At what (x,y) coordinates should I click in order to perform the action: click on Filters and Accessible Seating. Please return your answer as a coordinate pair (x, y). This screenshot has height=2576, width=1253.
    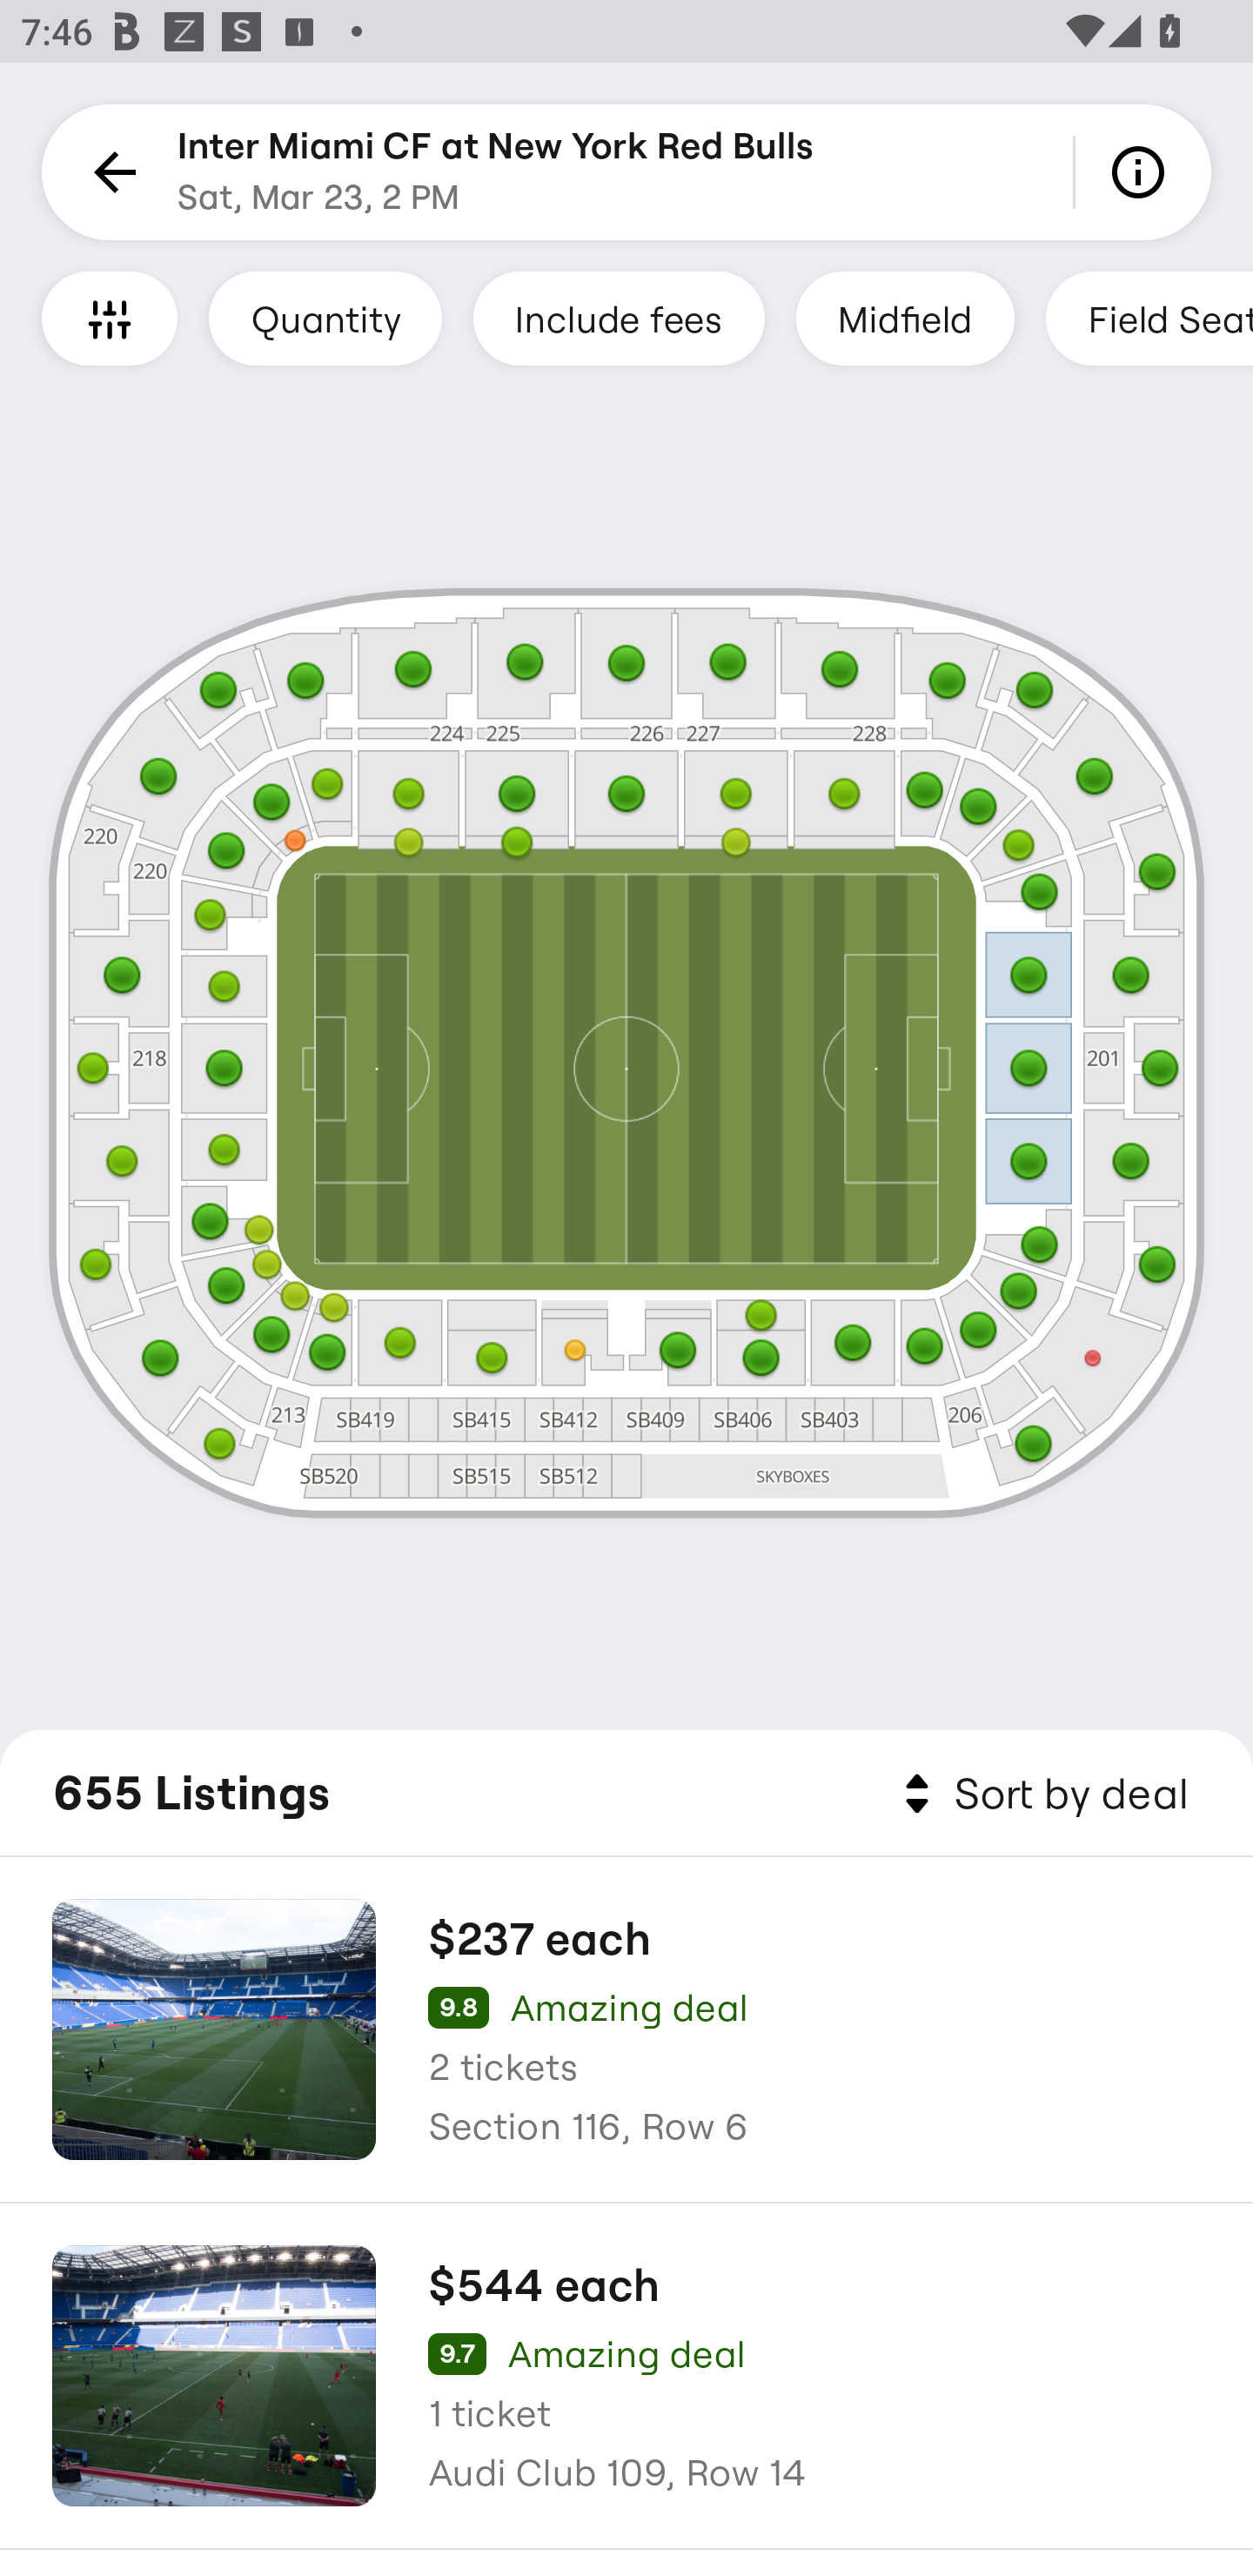
    Looking at the image, I should click on (110, 318).